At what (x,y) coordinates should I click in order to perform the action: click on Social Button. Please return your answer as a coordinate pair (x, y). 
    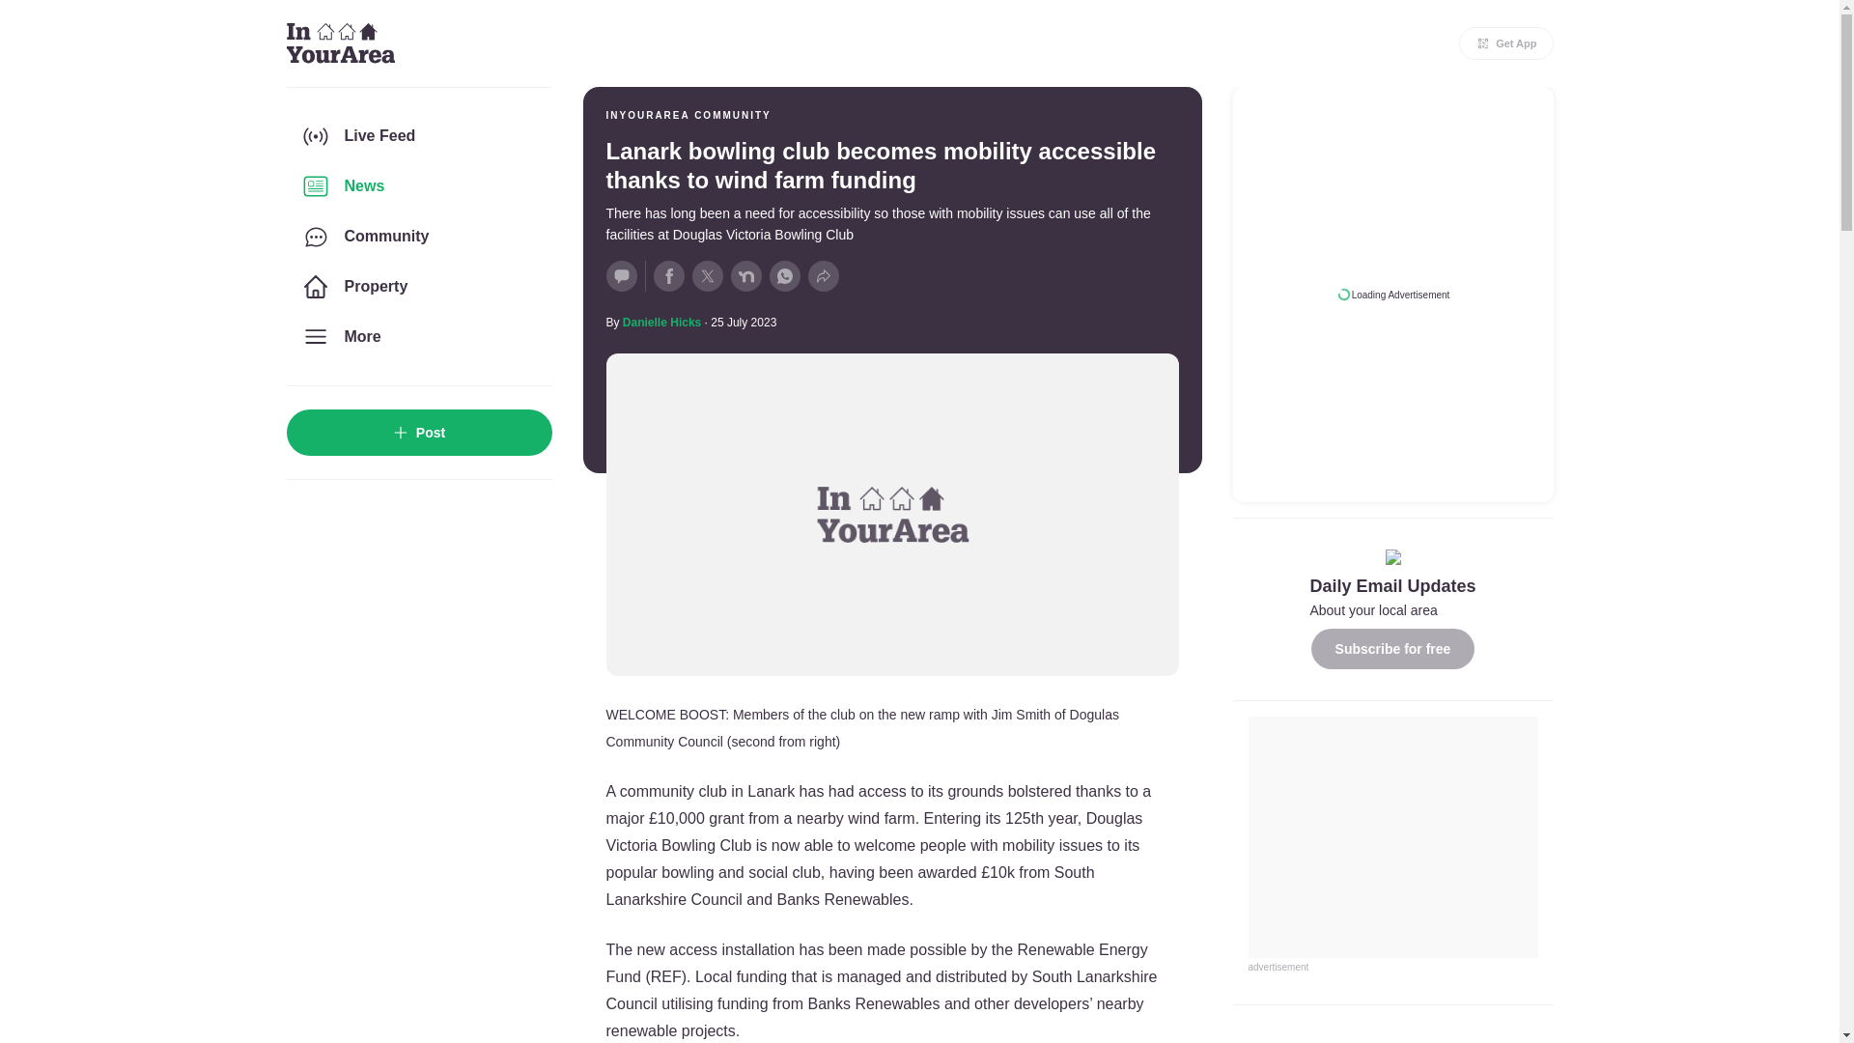
    Looking at the image, I should click on (622, 276).